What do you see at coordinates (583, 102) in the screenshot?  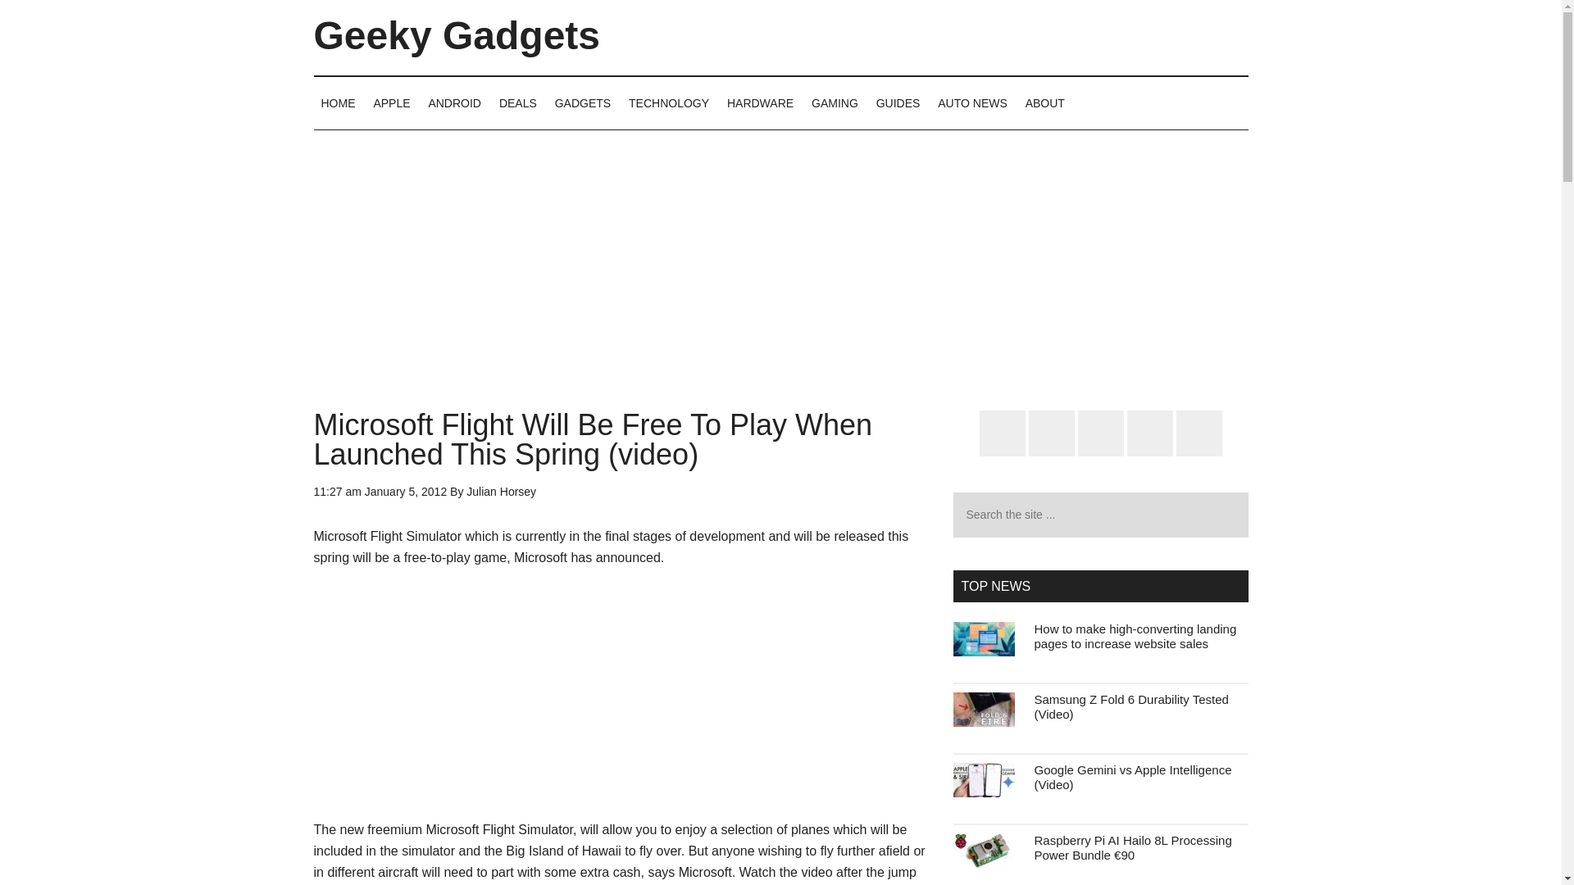 I see `GADGETS` at bounding box center [583, 102].